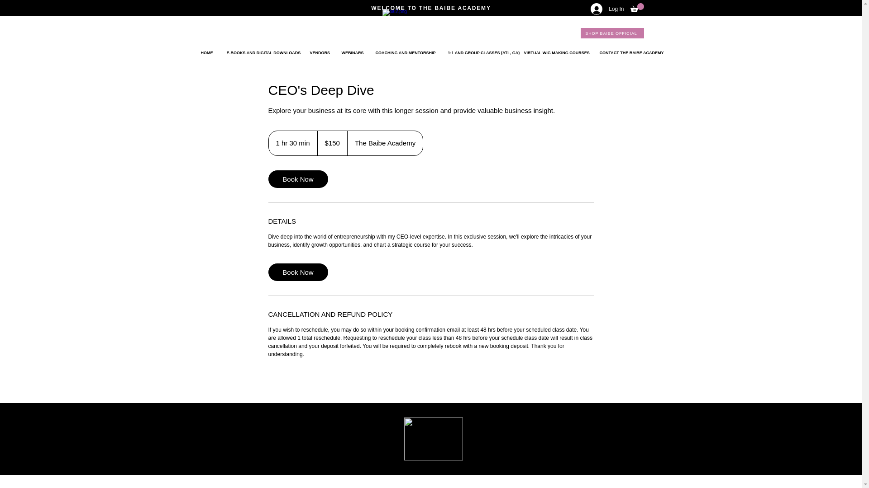 This screenshot has height=488, width=869. Describe the element at coordinates (206, 52) in the screenshot. I see `HOME` at that location.